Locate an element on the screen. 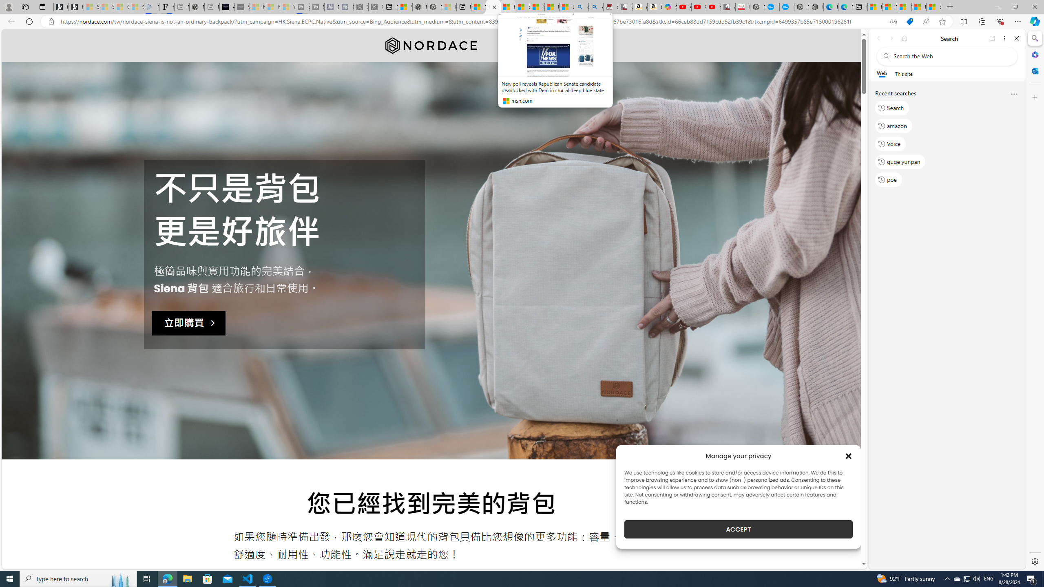 The width and height of the screenshot is (1044, 587). Web scope is located at coordinates (882, 73).